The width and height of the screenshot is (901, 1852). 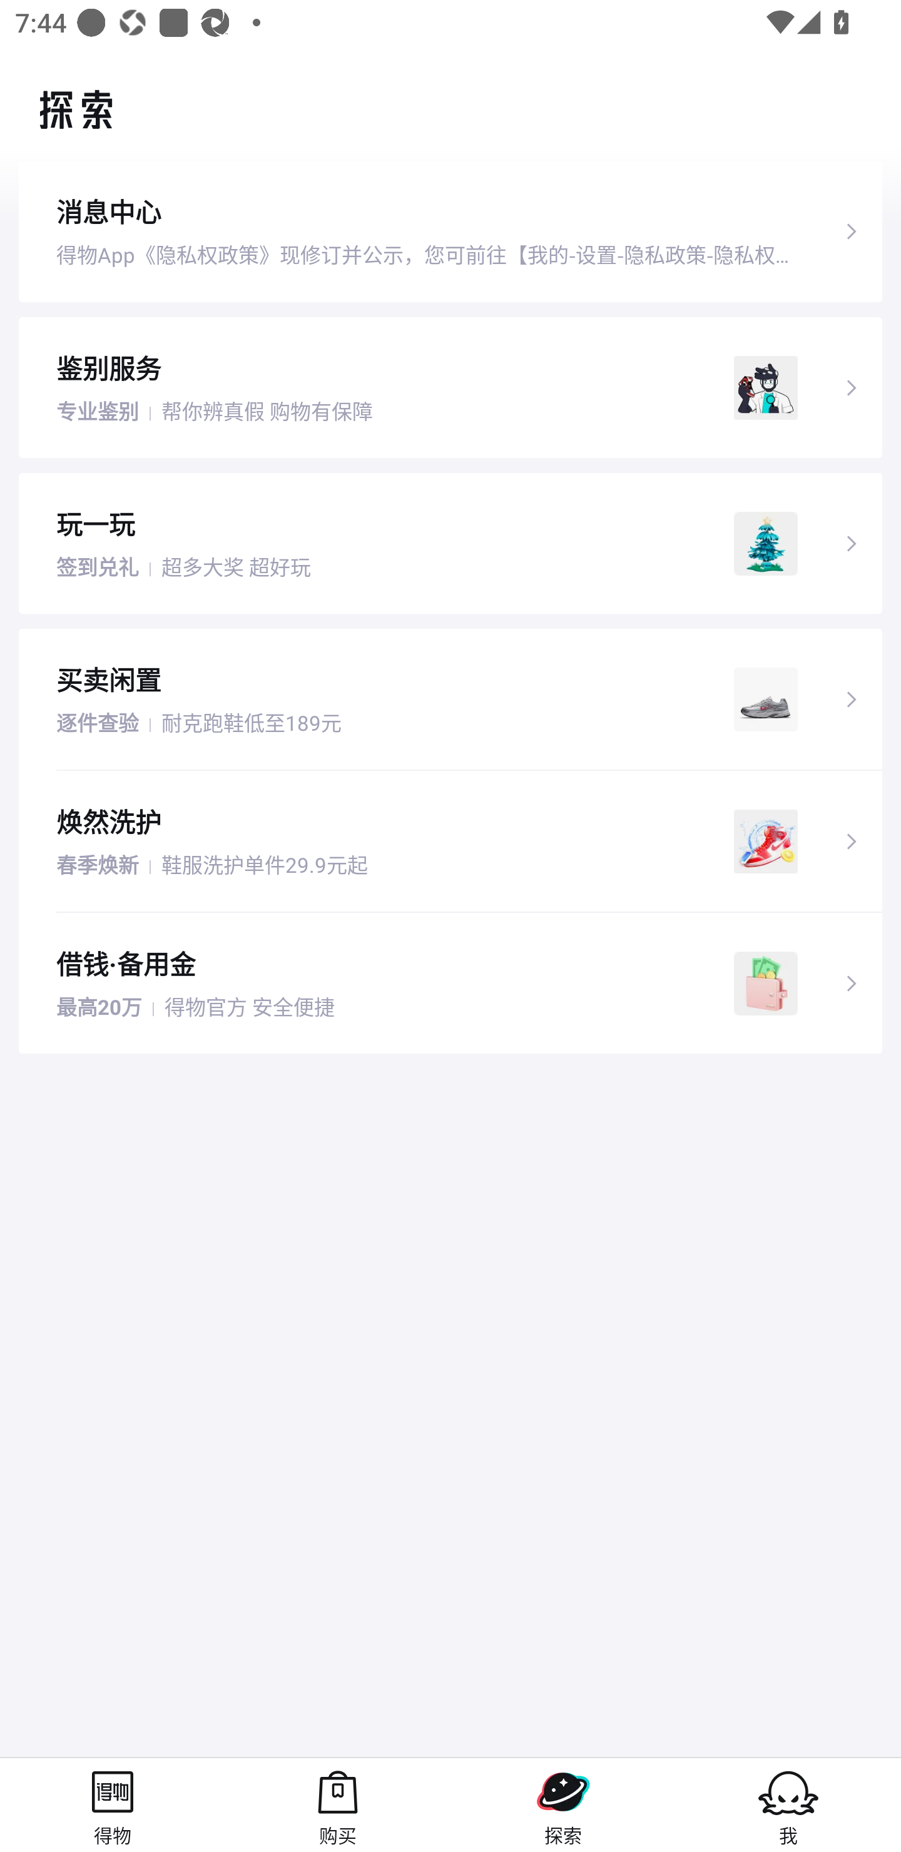 What do you see at coordinates (450, 542) in the screenshot?
I see `玩一玩 签到兑礼 丨 超多大奖 超好玩` at bounding box center [450, 542].